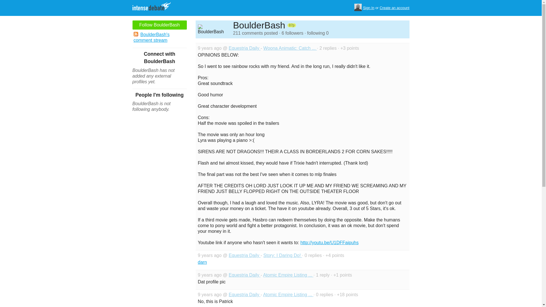 Image resolution: width=546 pixels, height=307 pixels. I want to click on Atomic Empire Listing ..., so click(288, 275).